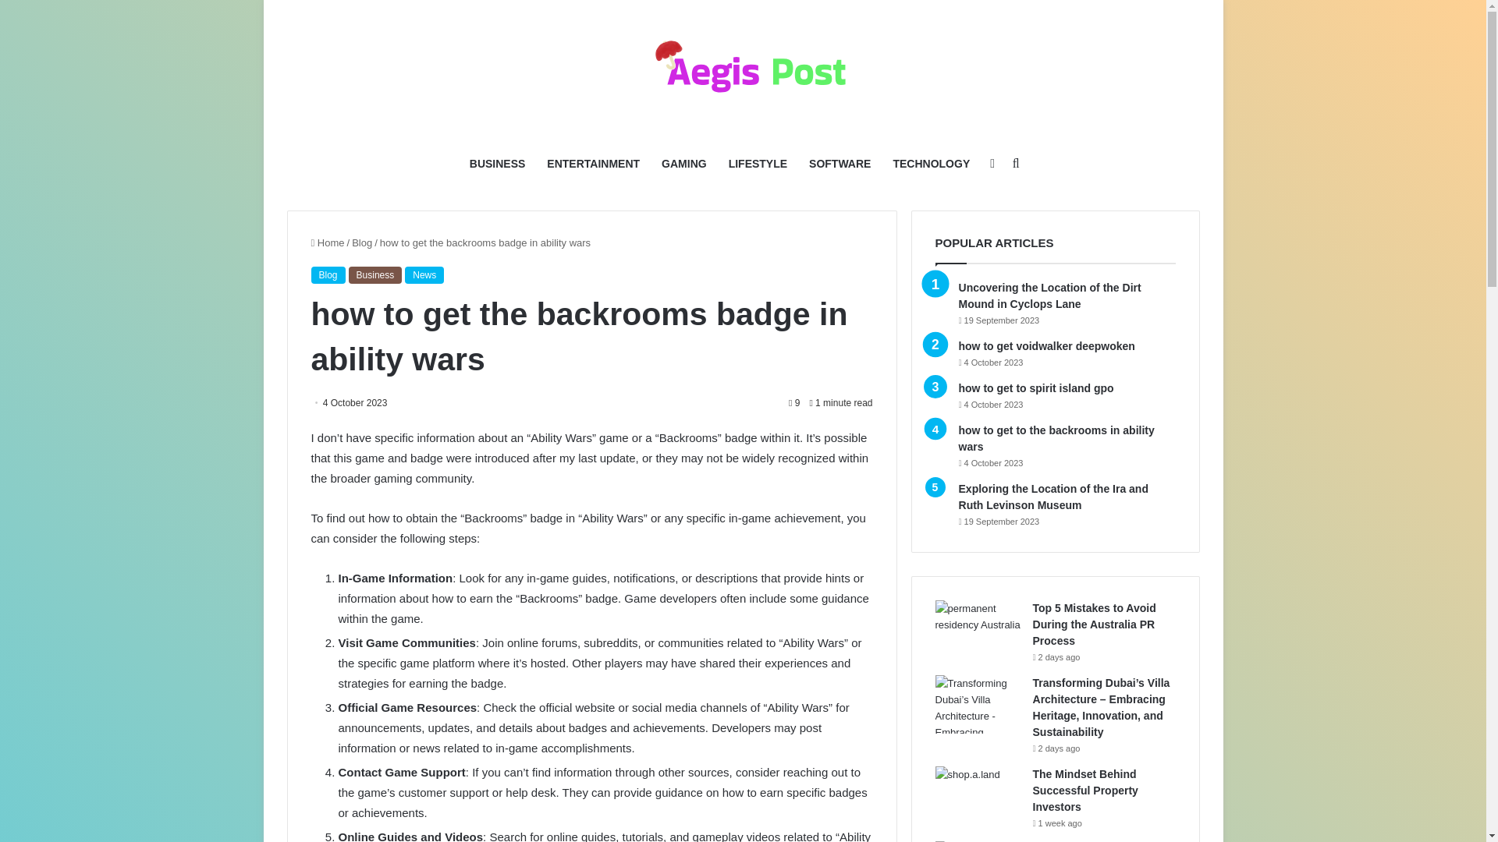 Image resolution: width=1498 pixels, height=842 pixels. Describe the element at coordinates (683, 164) in the screenshot. I see `GAMING` at that location.